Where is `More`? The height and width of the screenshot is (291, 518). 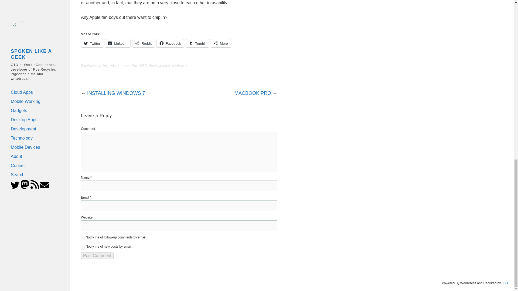
More is located at coordinates (221, 43).